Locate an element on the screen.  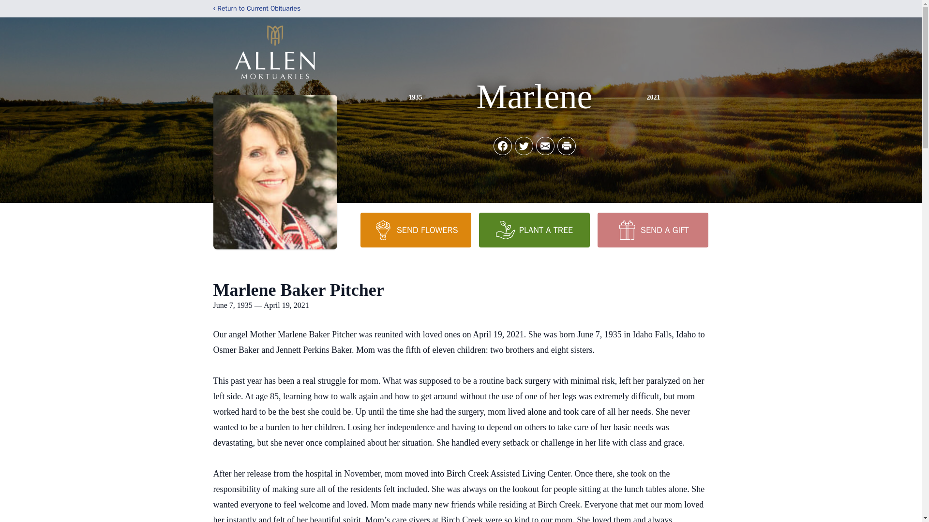
SEND A GIFT is located at coordinates (652, 230).